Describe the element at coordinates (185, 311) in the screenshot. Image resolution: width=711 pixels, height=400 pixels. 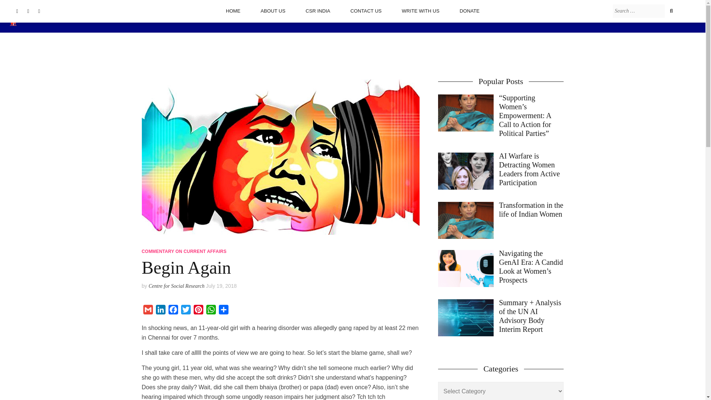
I see `Twitter` at that location.